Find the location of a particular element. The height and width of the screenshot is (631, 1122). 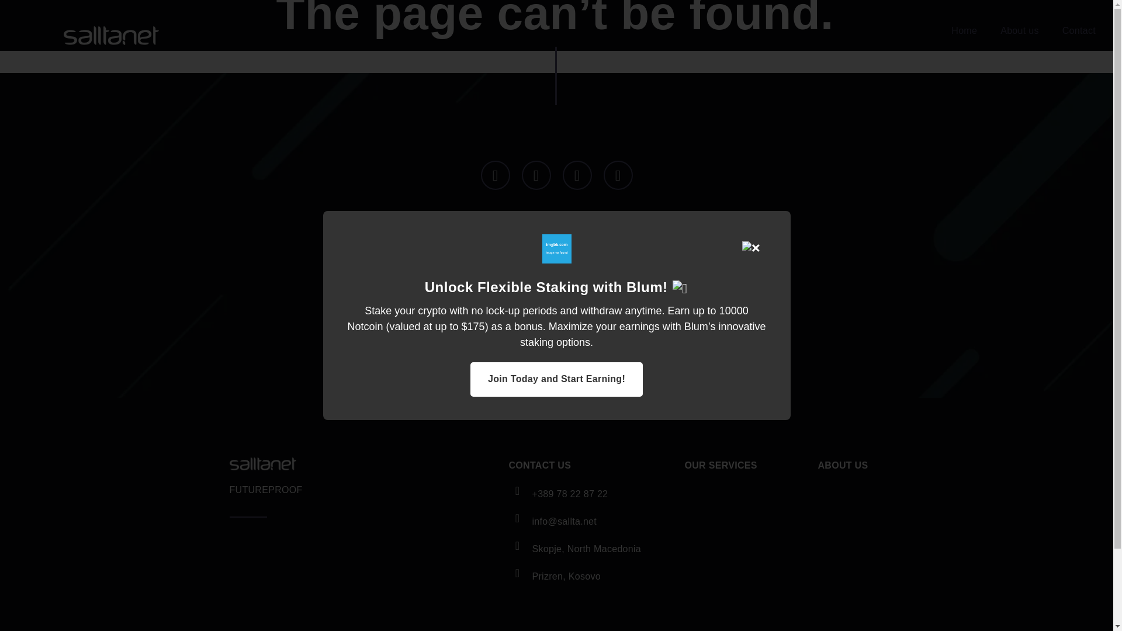

Join Today and Start Earning! is located at coordinates (556, 379).